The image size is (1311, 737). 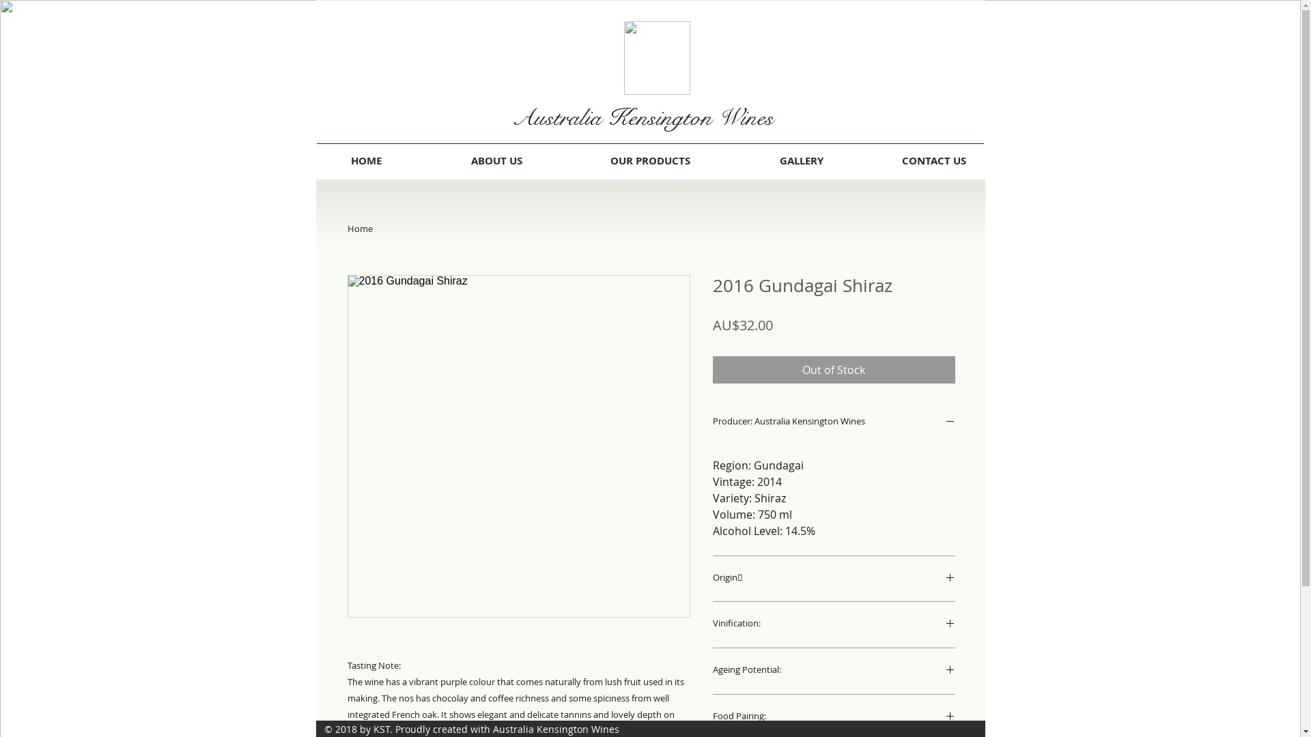 I want to click on Vinification:, so click(x=834, y=625).